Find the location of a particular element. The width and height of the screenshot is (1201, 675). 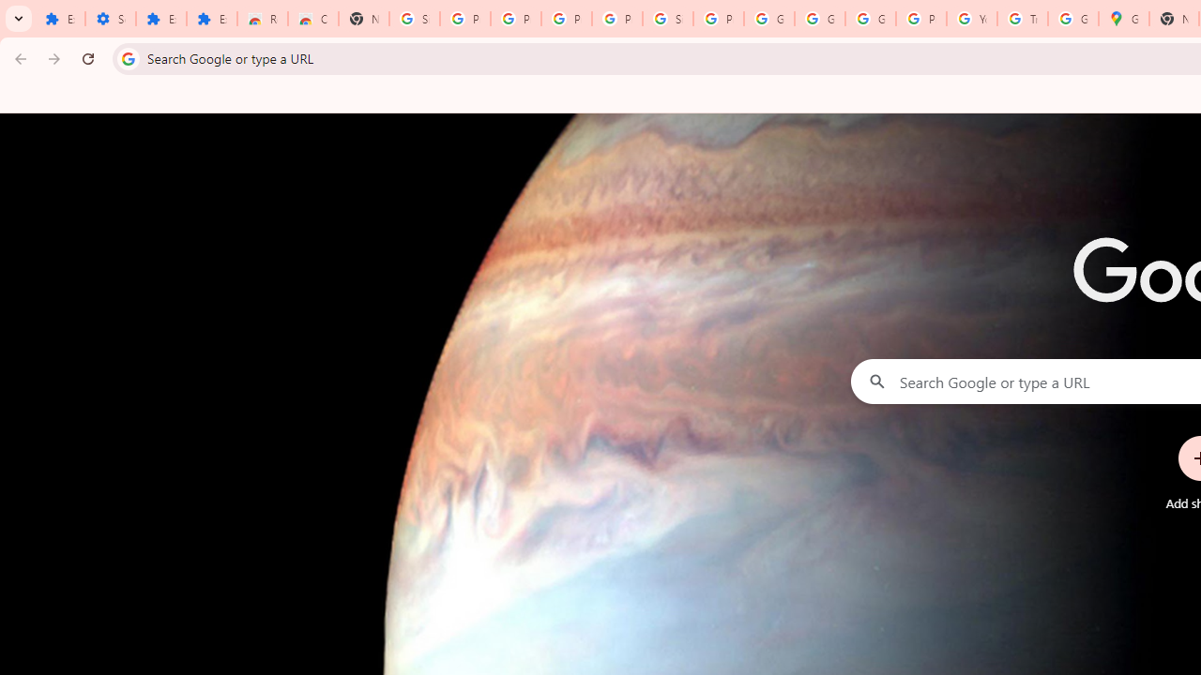

Reviews: Helix Fruit Jump Arcade Game is located at coordinates (263, 19).